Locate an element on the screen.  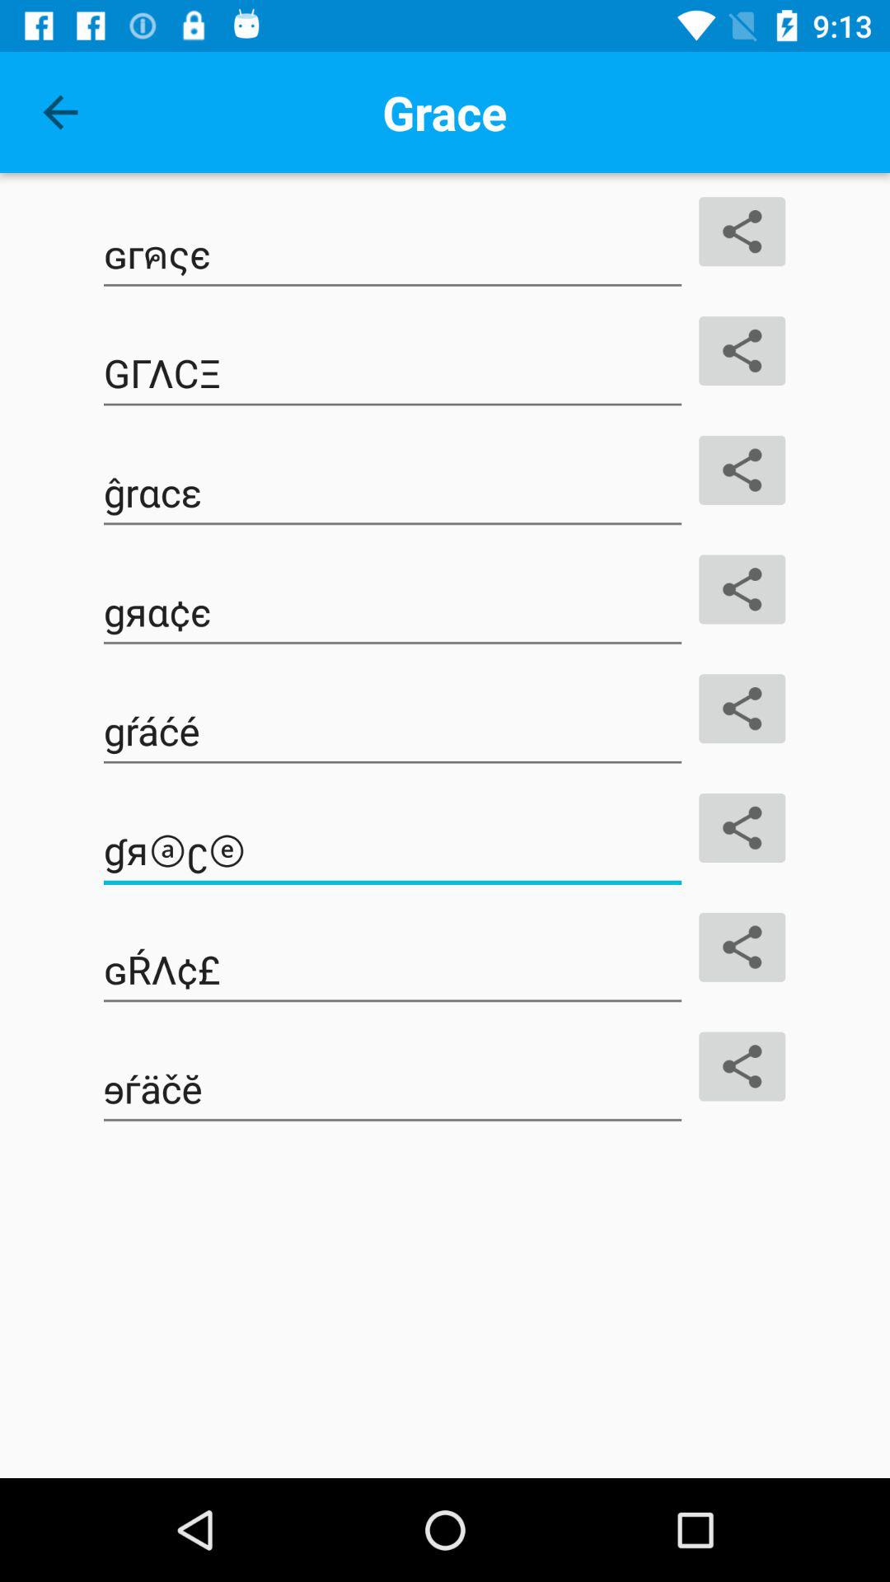
click on the share icon which is in the second line is located at coordinates (742, 351).